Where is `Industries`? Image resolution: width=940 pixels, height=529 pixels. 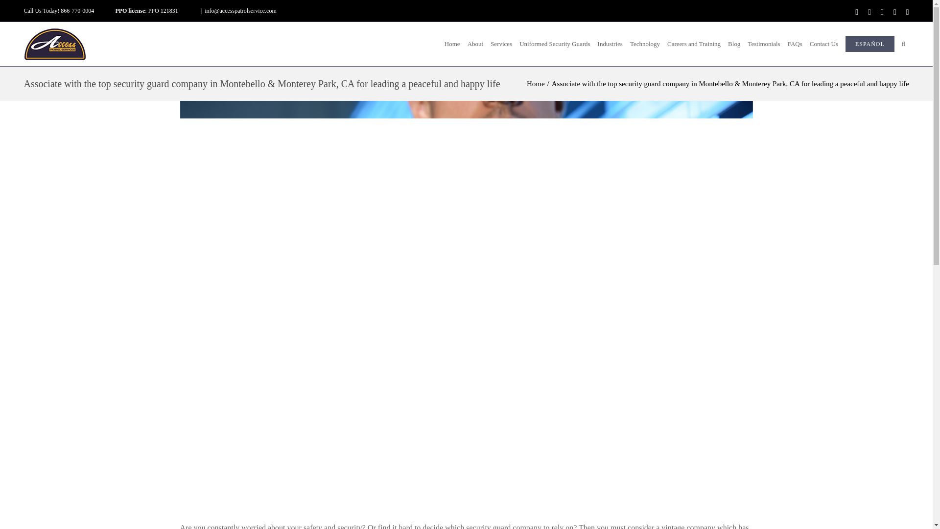
Industries is located at coordinates (610, 44).